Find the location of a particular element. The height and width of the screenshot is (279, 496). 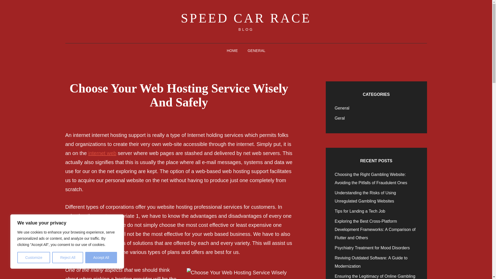

Reviving Outdated Software: A Guide to Modernization is located at coordinates (371, 262).